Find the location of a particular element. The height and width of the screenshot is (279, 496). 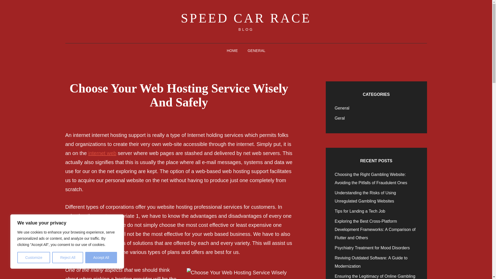

Reviving Outdated Software: A Guide to Modernization is located at coordinates (371, 262).